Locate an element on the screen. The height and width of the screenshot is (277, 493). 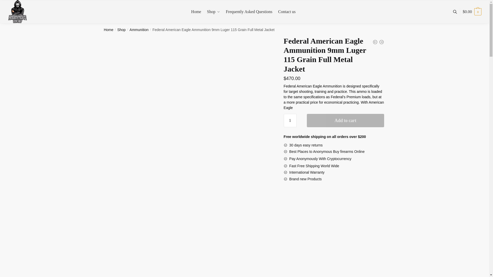
Contact us is located at coordinates (287, 12).